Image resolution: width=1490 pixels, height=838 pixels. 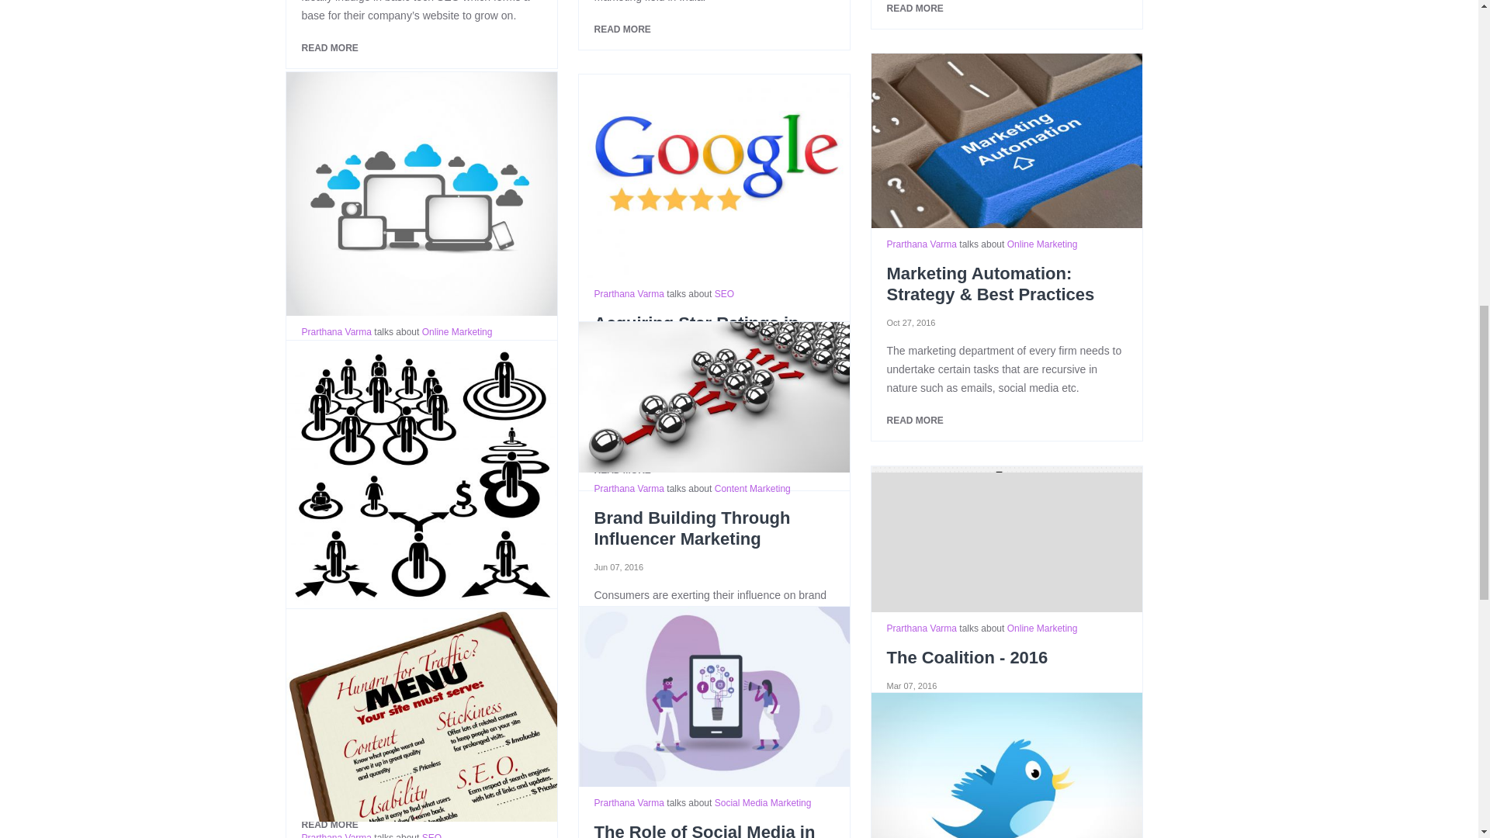 What do you see at coordinates (421, 715) in the screenshot?
I see `How to Grow Organic Traffic to your Website from Day Zero?` at bounding box center [421, 715].